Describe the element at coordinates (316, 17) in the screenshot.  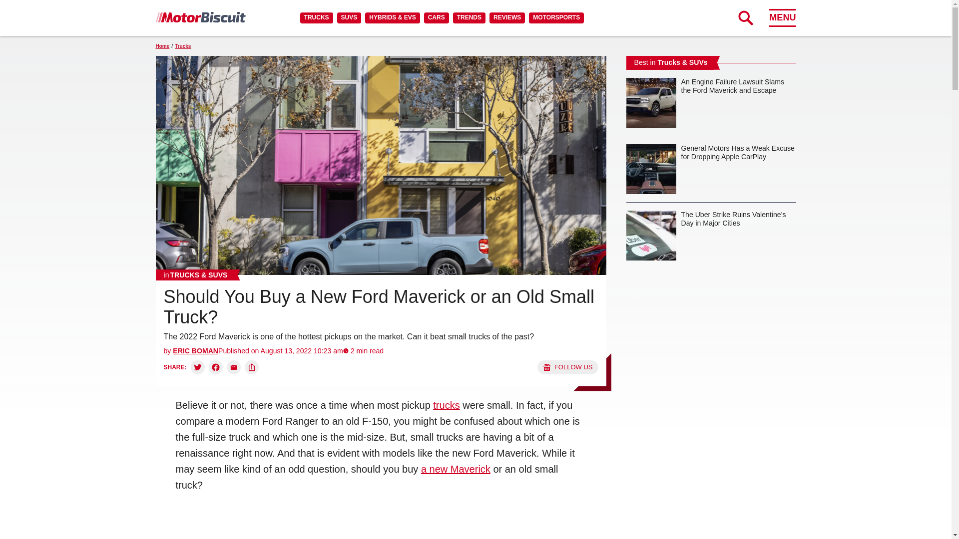
I see `TRUCKS` at that location.